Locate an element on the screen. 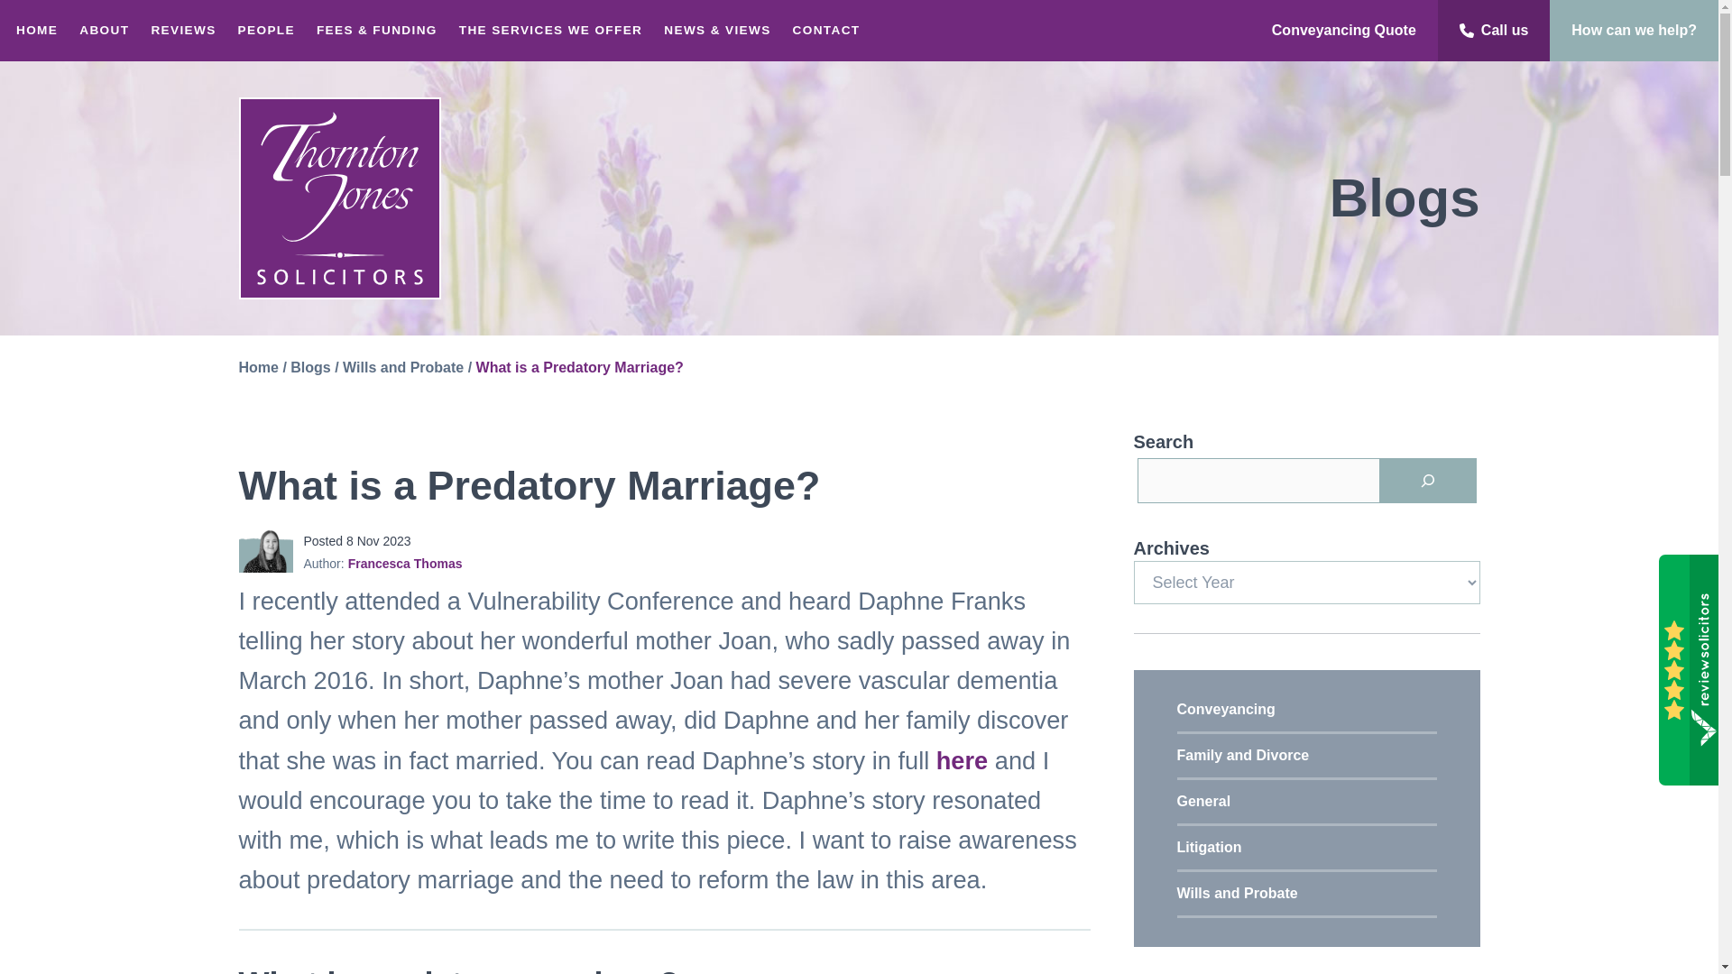 This screenshot has width=1732, height=974. THE SERVICES WE OFFER is located at coordinates (551, 31).